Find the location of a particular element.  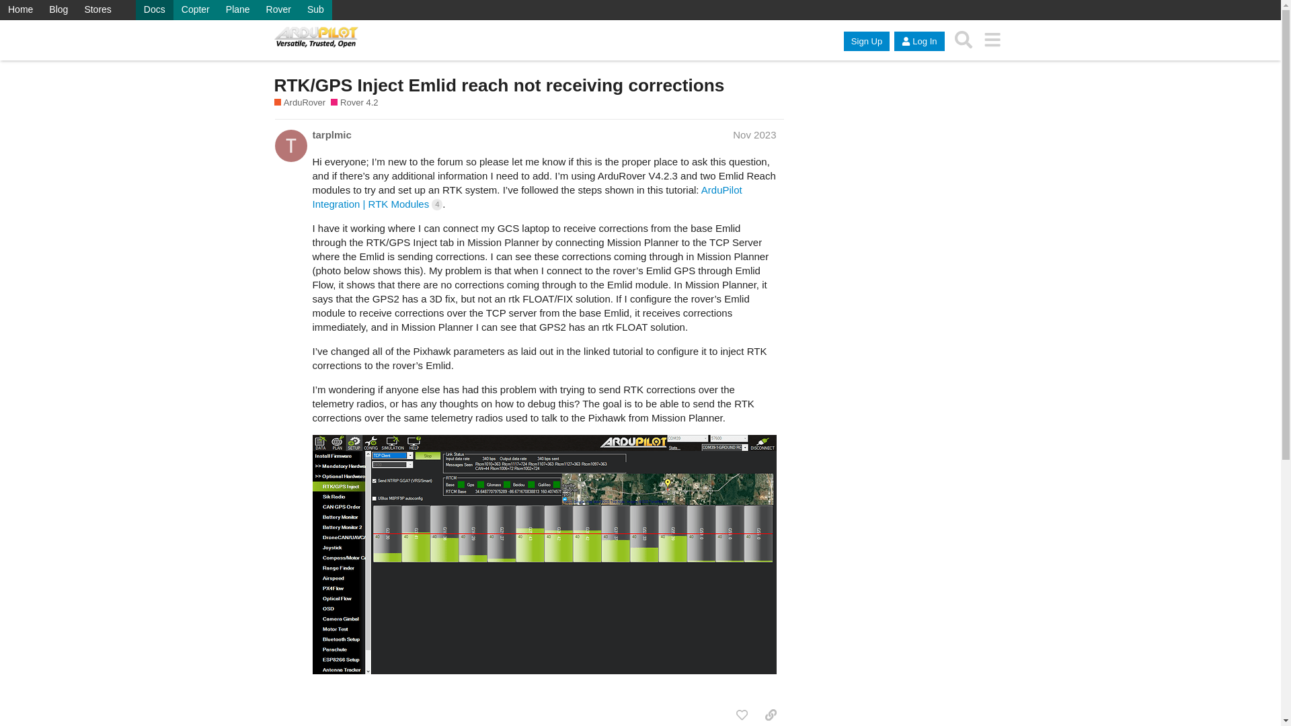

copy a link to this post to clipboard is located at coordinates (771, 715).